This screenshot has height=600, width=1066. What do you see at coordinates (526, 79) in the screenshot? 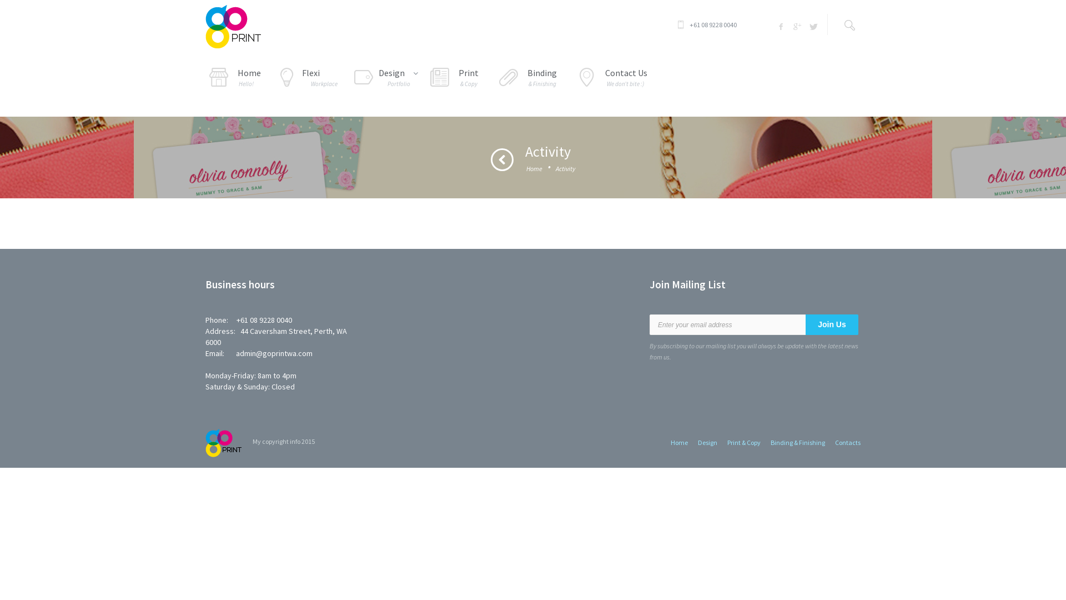
I see `Binding
& Finishing` at bounding box center [526, 79].